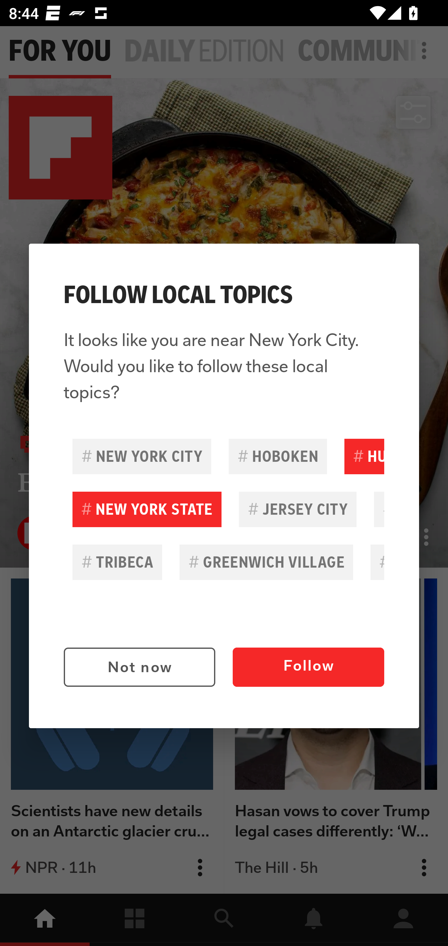 The width and height of the screenshot is (448, 946). I want to click on # HOBOKEN, so click(278, 456).